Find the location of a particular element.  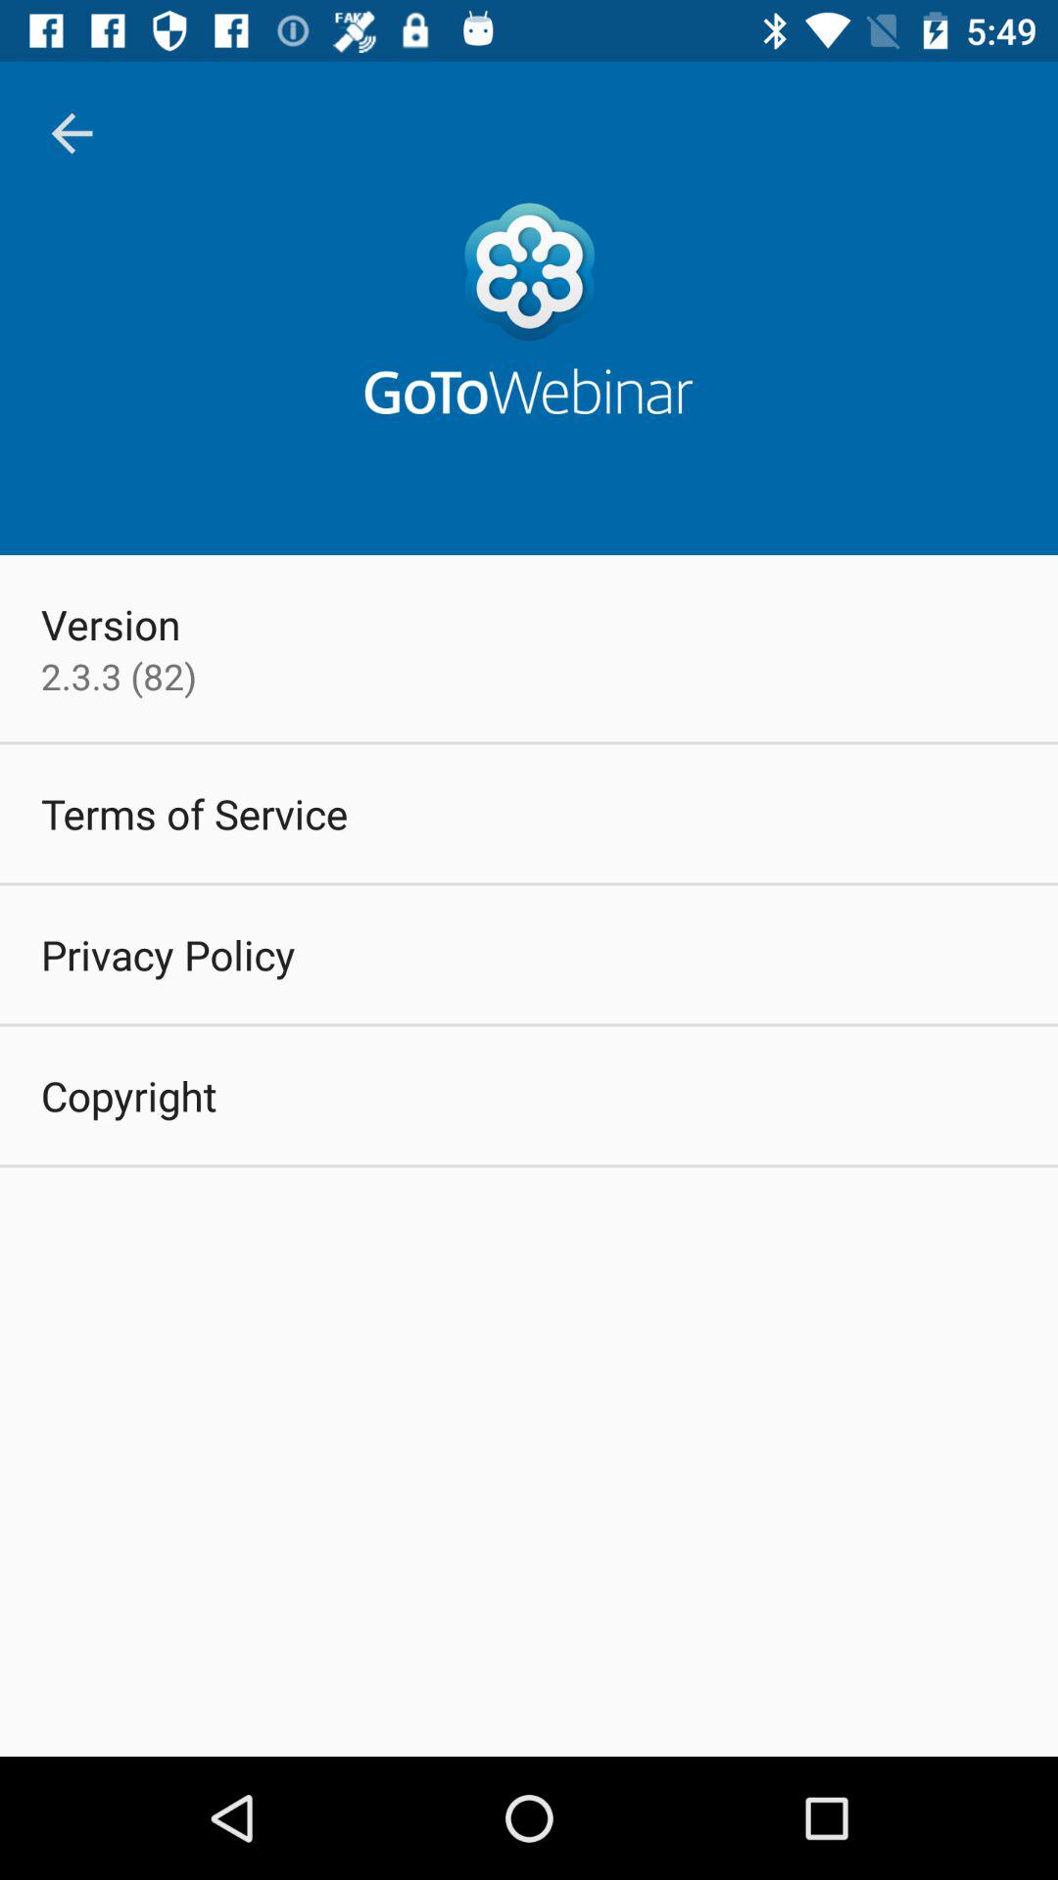

open copyright is located at coordinates (129, 1095).